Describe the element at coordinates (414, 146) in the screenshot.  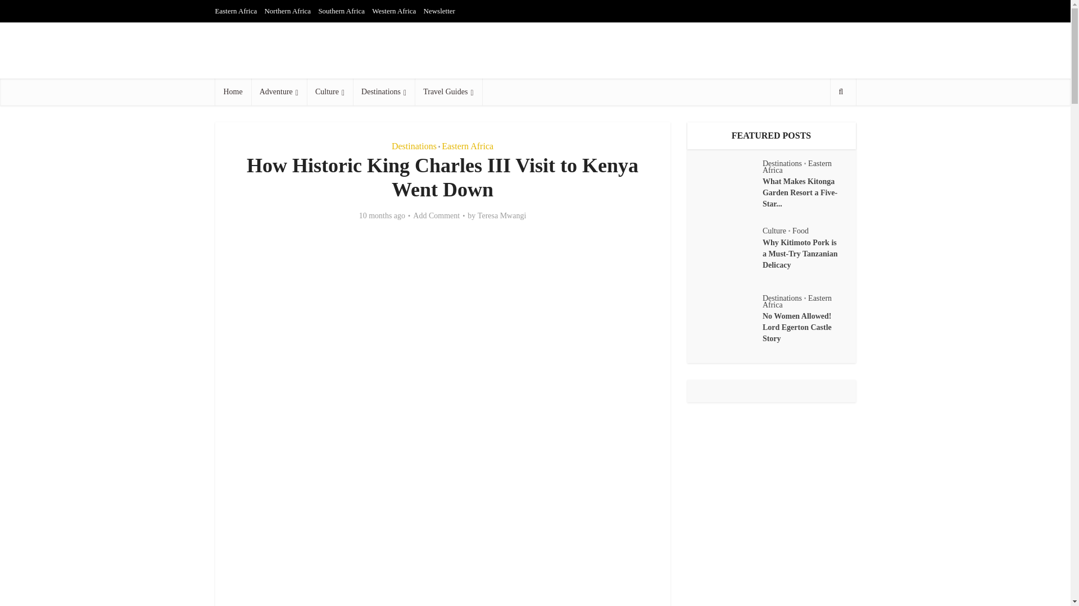
I see `Destinations` at that location.